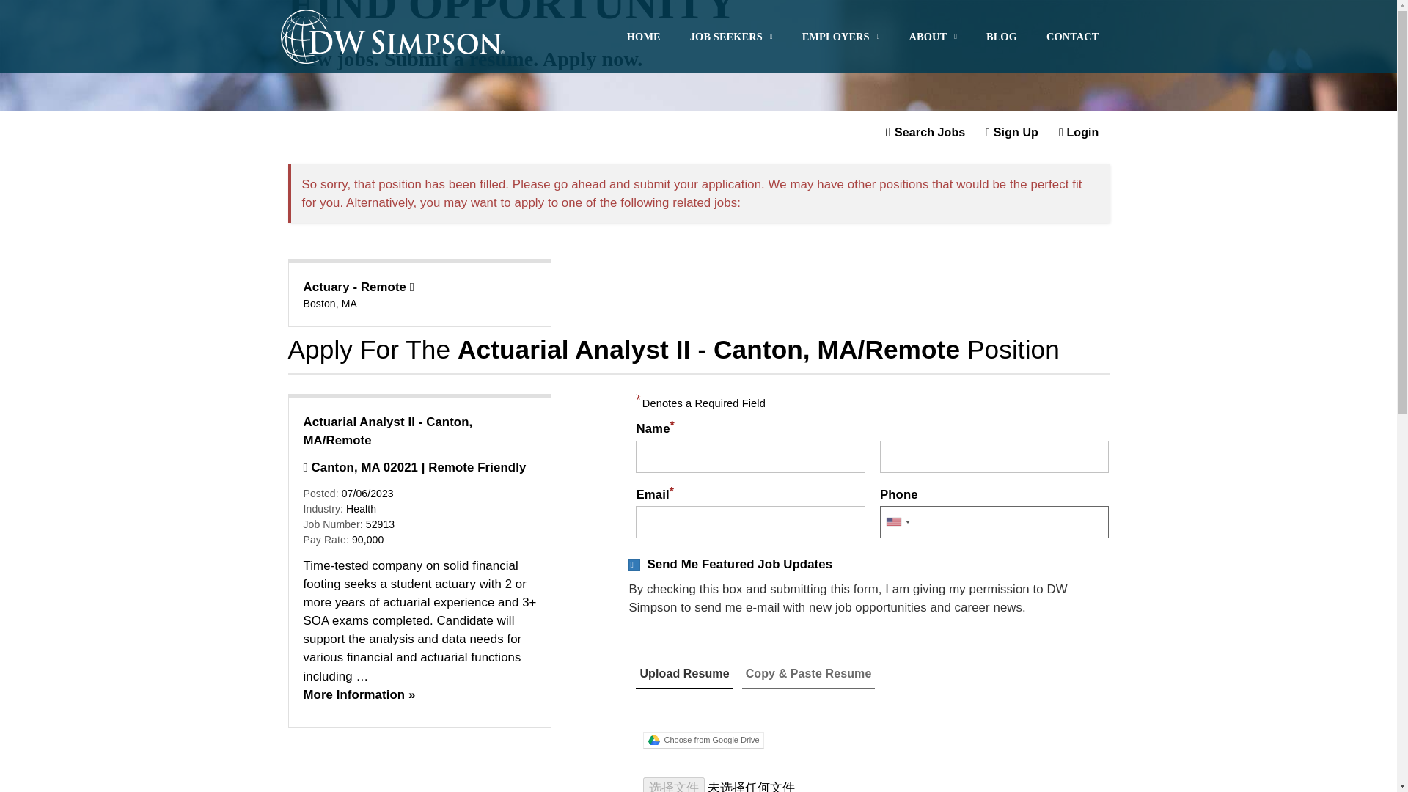 This screenshot has width=1408, height=792. Describe the element at coordinates (731, 7) in the screenshot. I see `JOB SEEKERS` at that location.